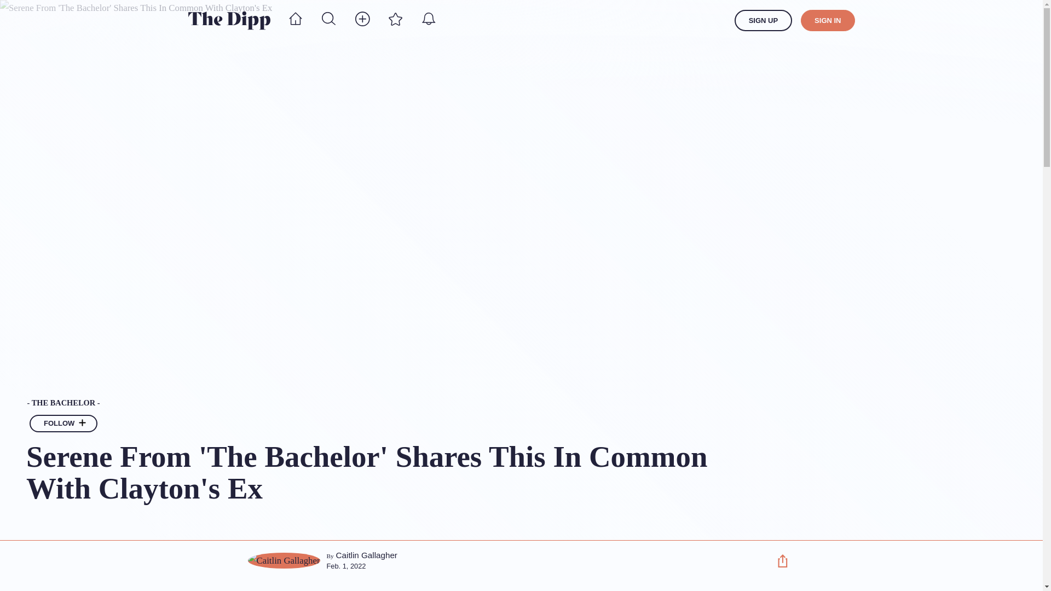 This screenshot has height=591, width=1051. I want to click on FOLLOW, so click(63, 424).